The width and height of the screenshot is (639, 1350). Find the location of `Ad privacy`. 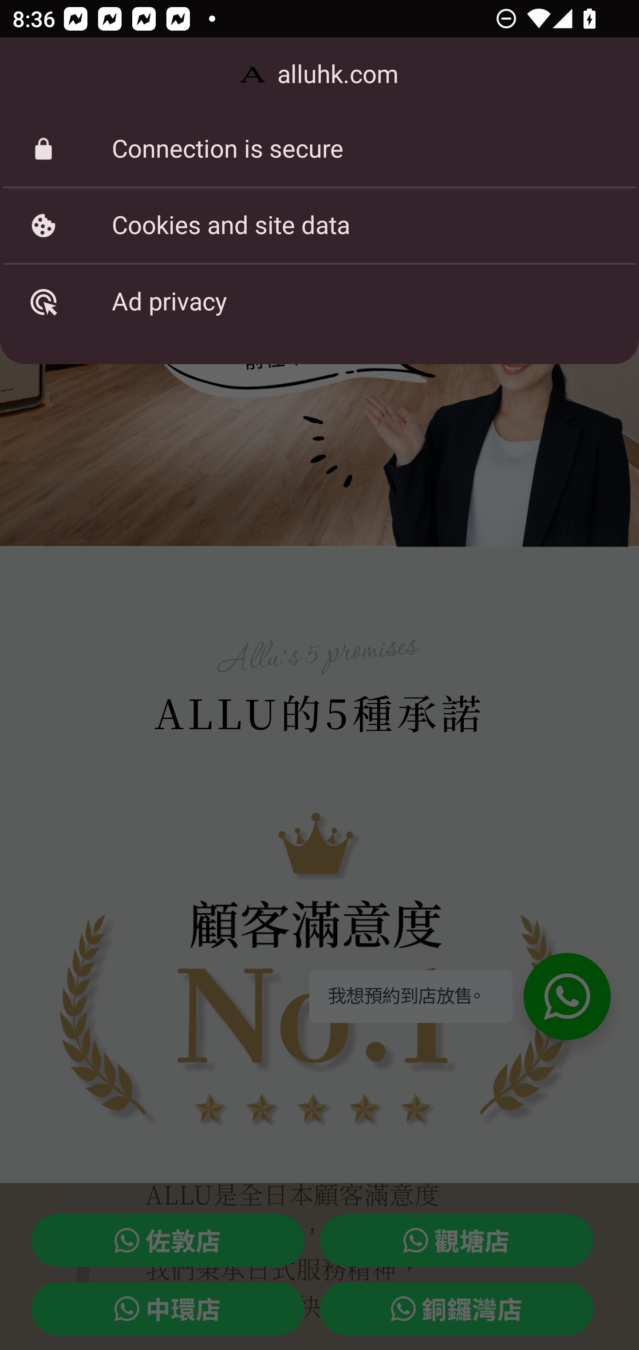

Ad privacy is located at coordinates (319, 302).